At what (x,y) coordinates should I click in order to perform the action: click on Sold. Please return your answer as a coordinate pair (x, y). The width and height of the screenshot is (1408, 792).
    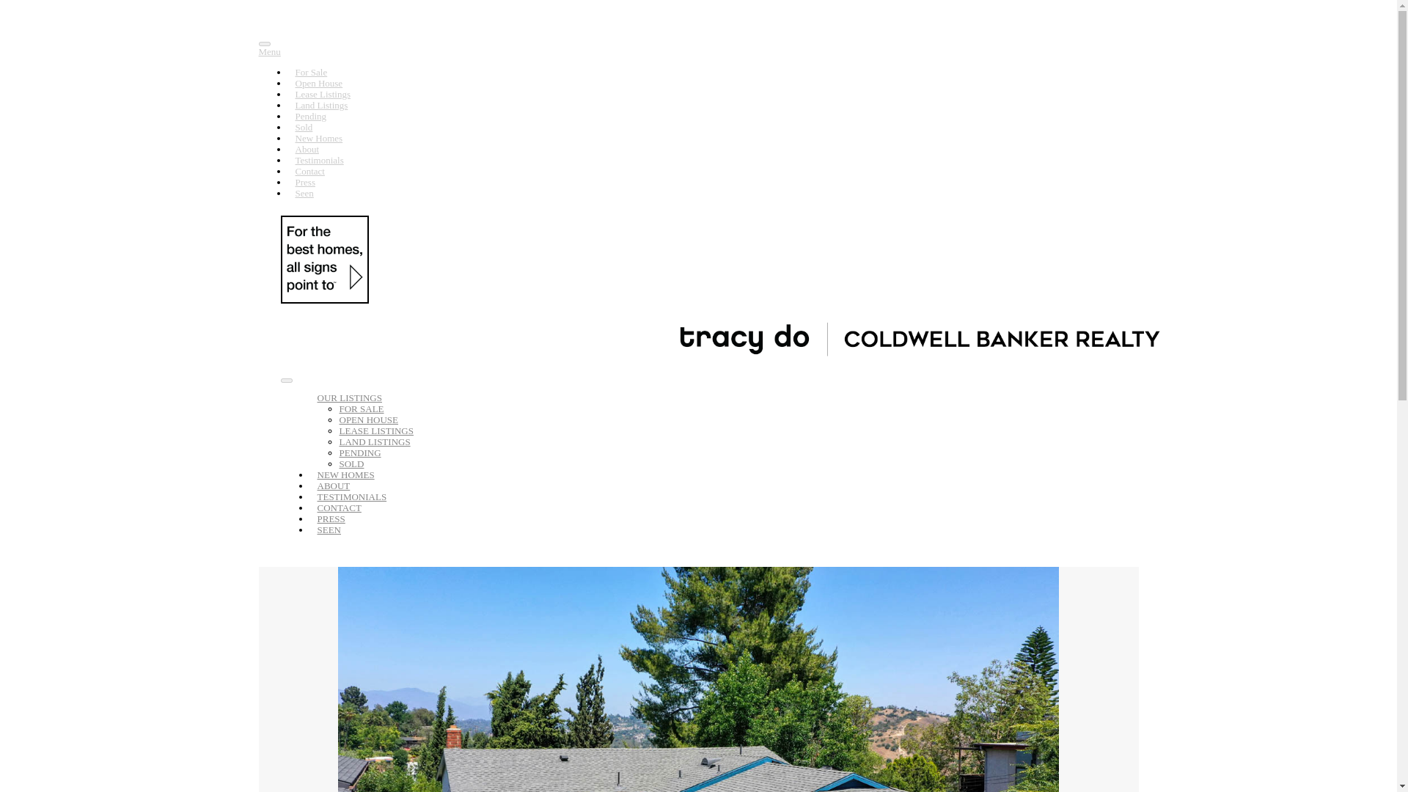
    Looking at the image, I should click on (351, 463).